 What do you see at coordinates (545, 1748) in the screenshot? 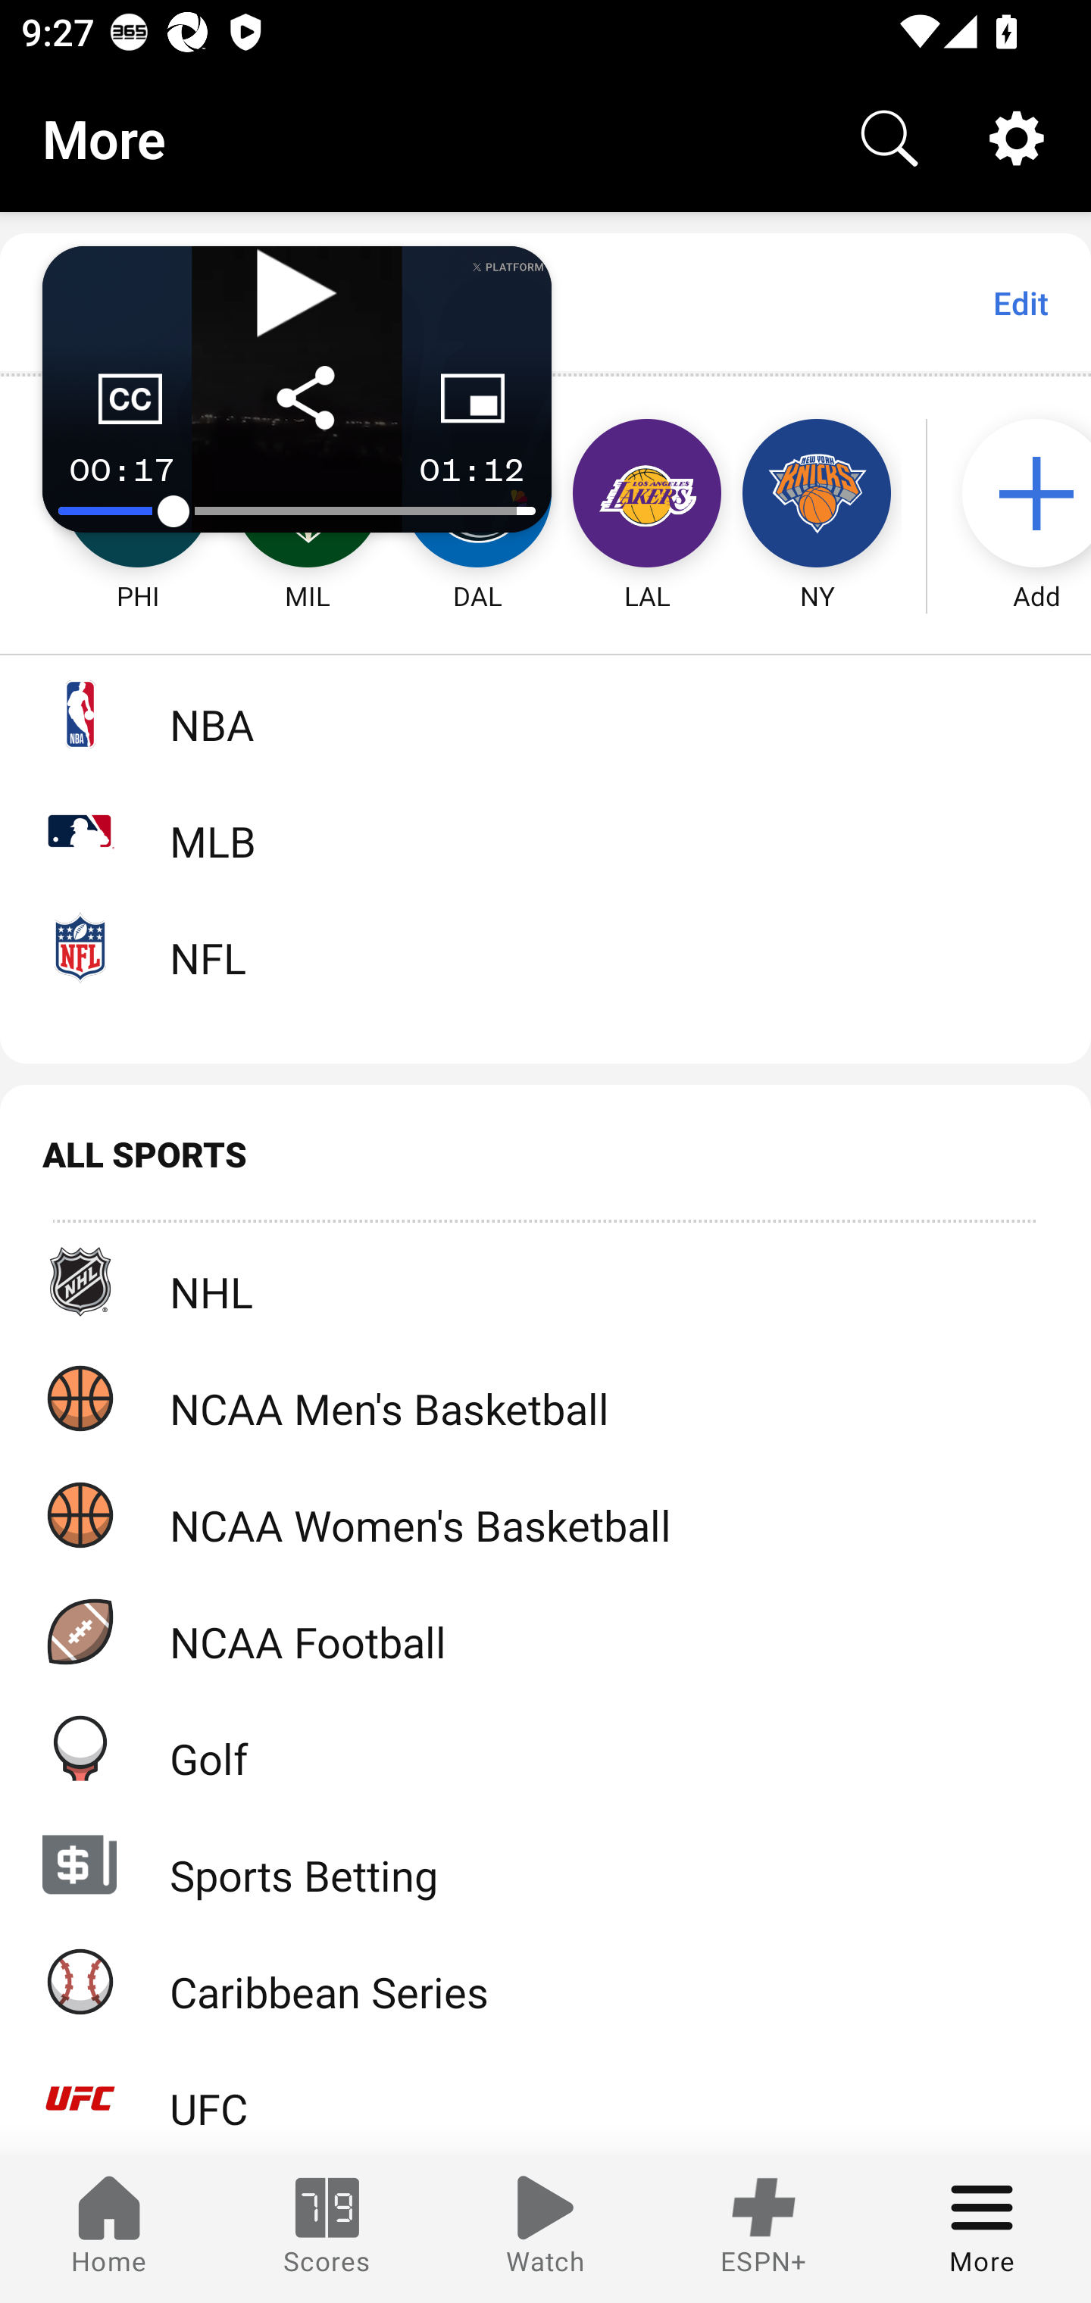
I see `Golf` at bounding box center [545, 1748].